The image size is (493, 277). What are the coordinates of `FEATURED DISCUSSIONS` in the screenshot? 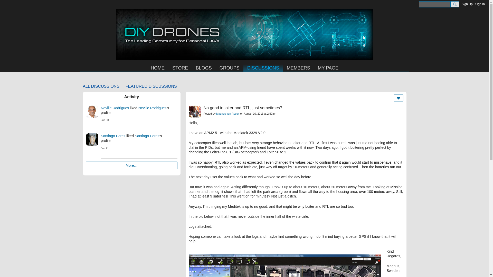 It's located at (151, 86).